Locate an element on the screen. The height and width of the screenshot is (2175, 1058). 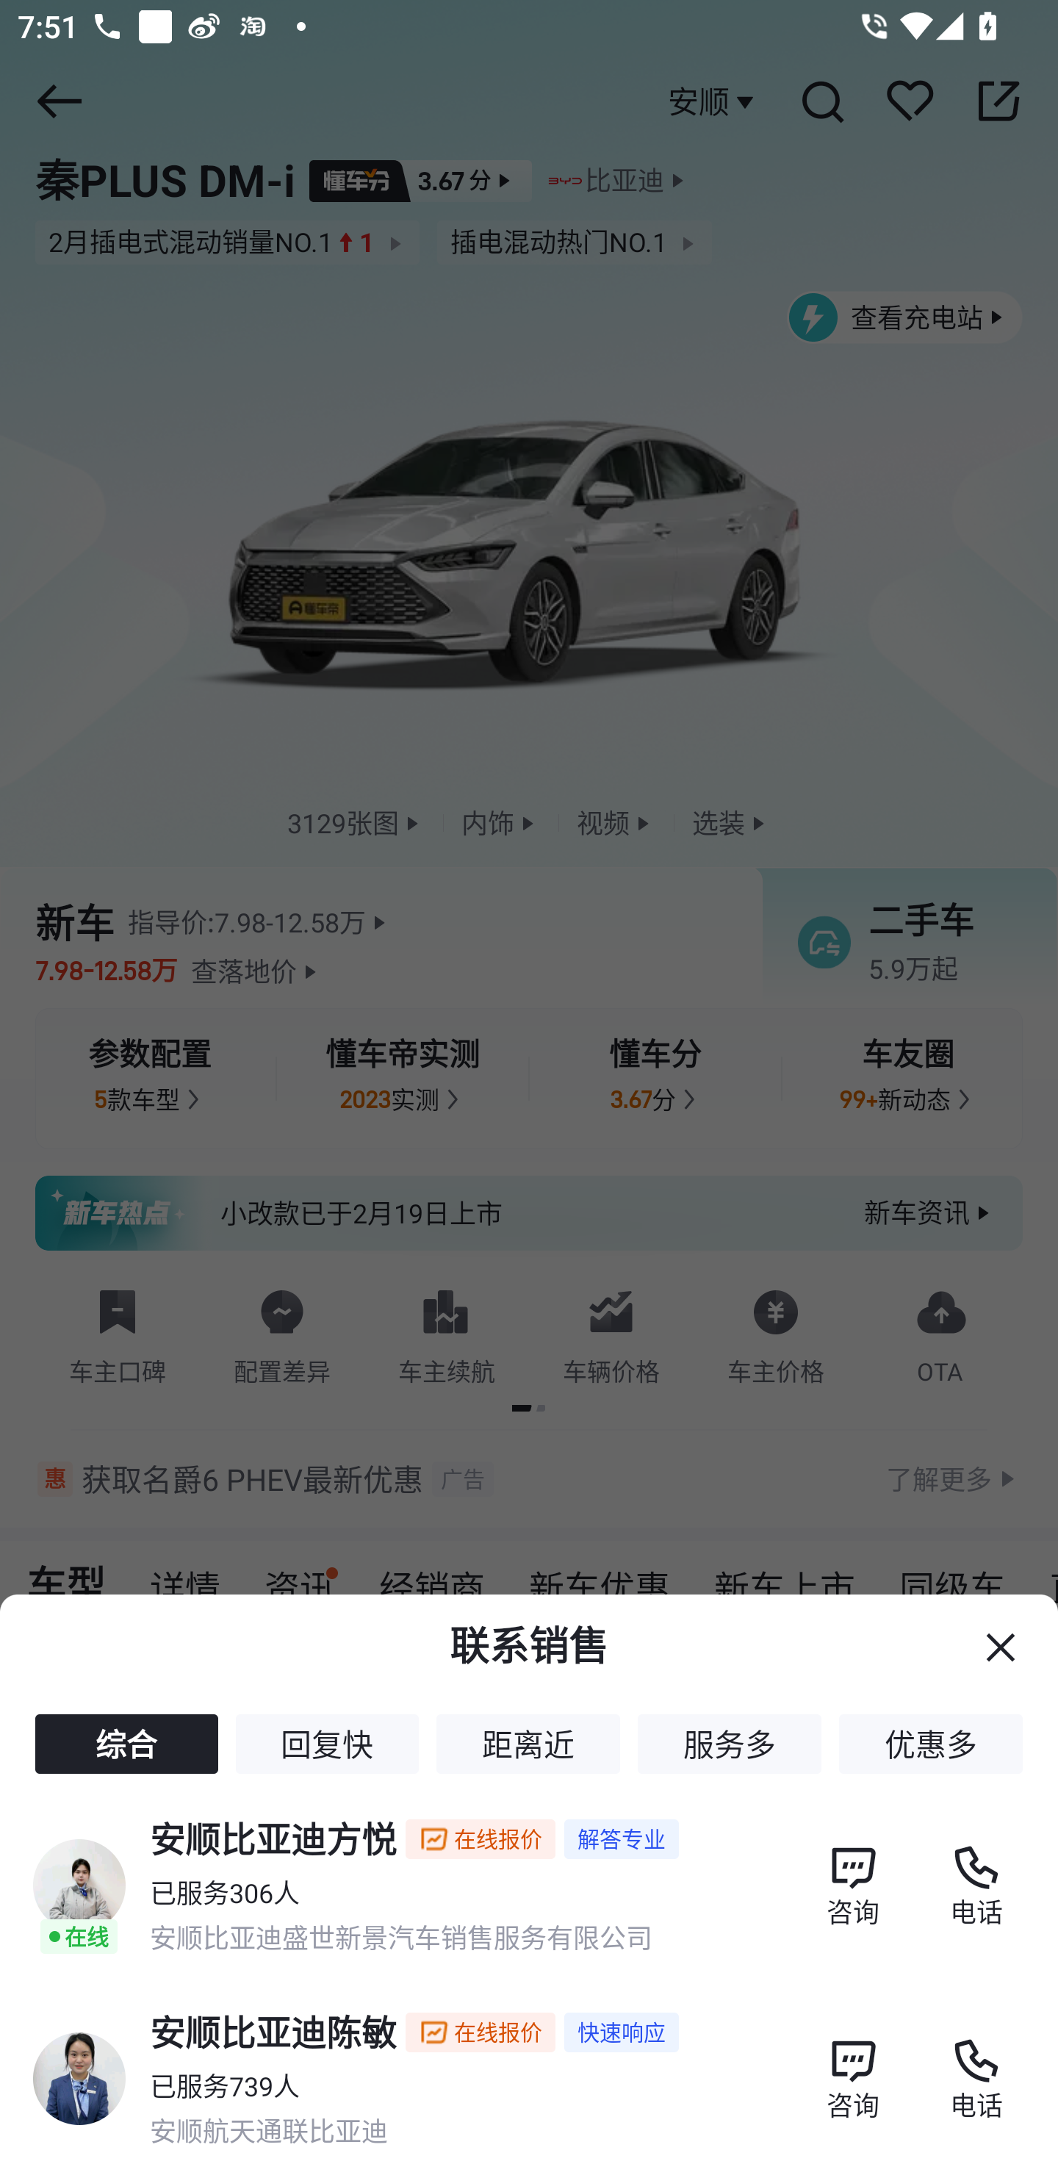
距离近 is located at coordinates (528, 1744).